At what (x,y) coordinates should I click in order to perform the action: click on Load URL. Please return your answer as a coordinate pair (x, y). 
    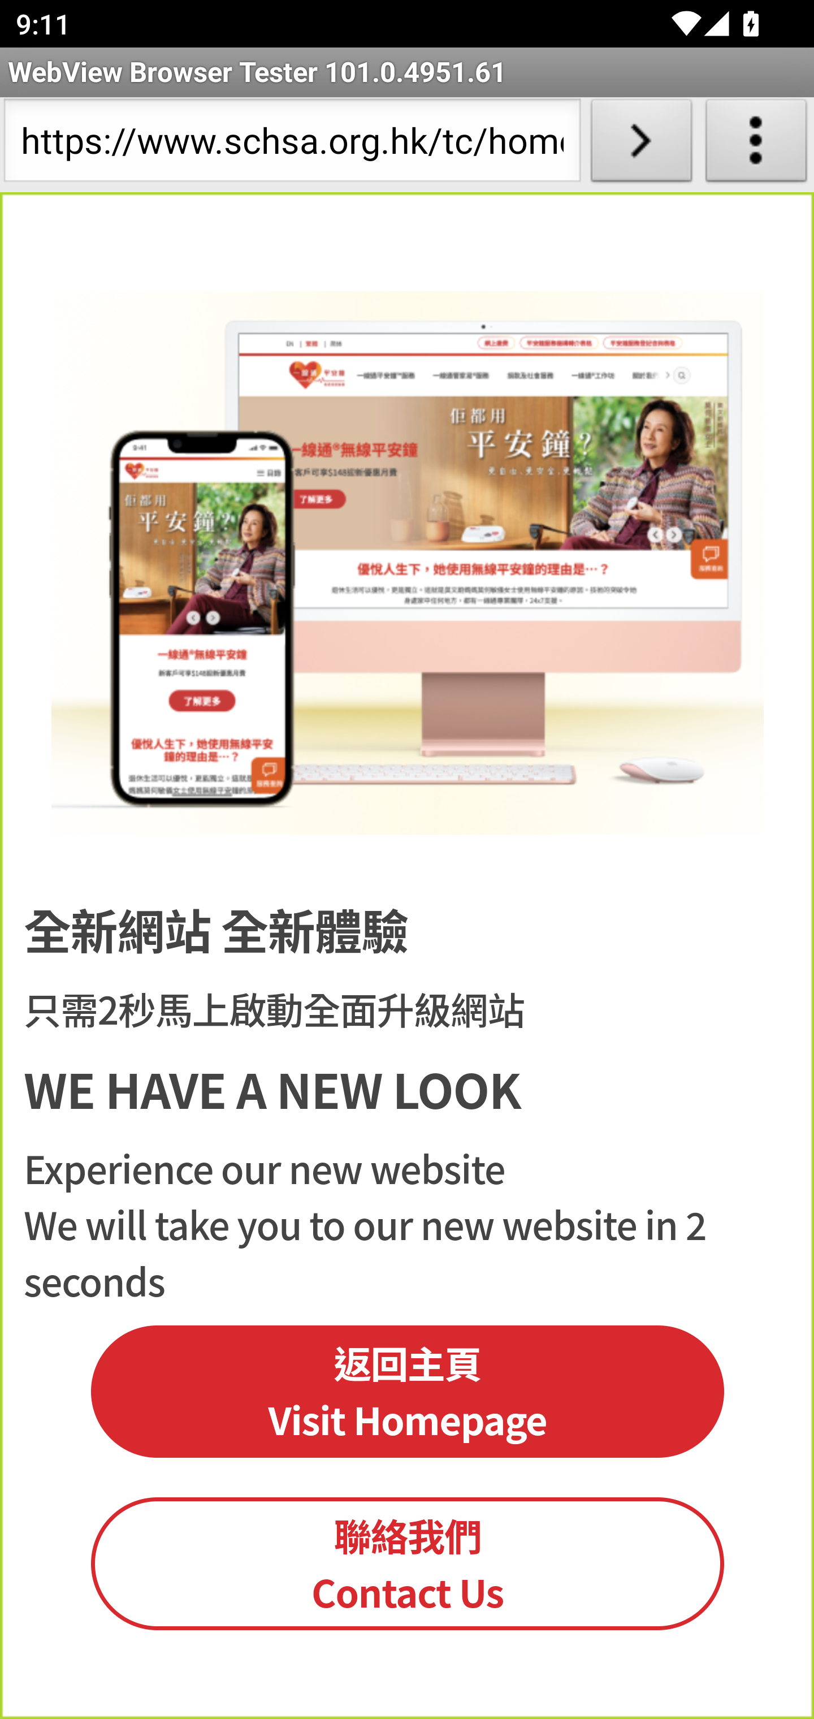
    Looking at the image, I should click on (641, 145).